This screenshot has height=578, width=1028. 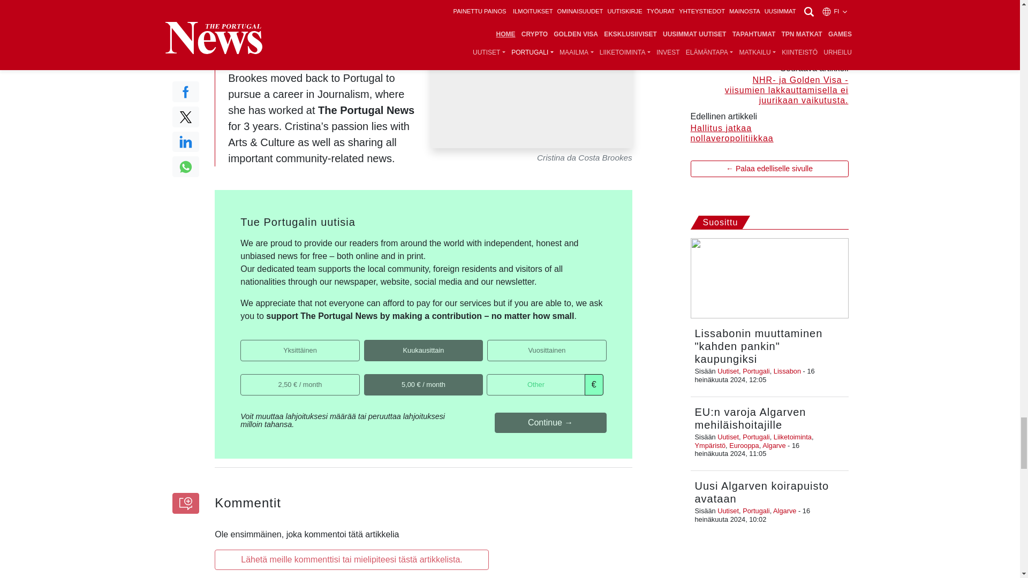 I want to click on single, so click(x=244, y=344).